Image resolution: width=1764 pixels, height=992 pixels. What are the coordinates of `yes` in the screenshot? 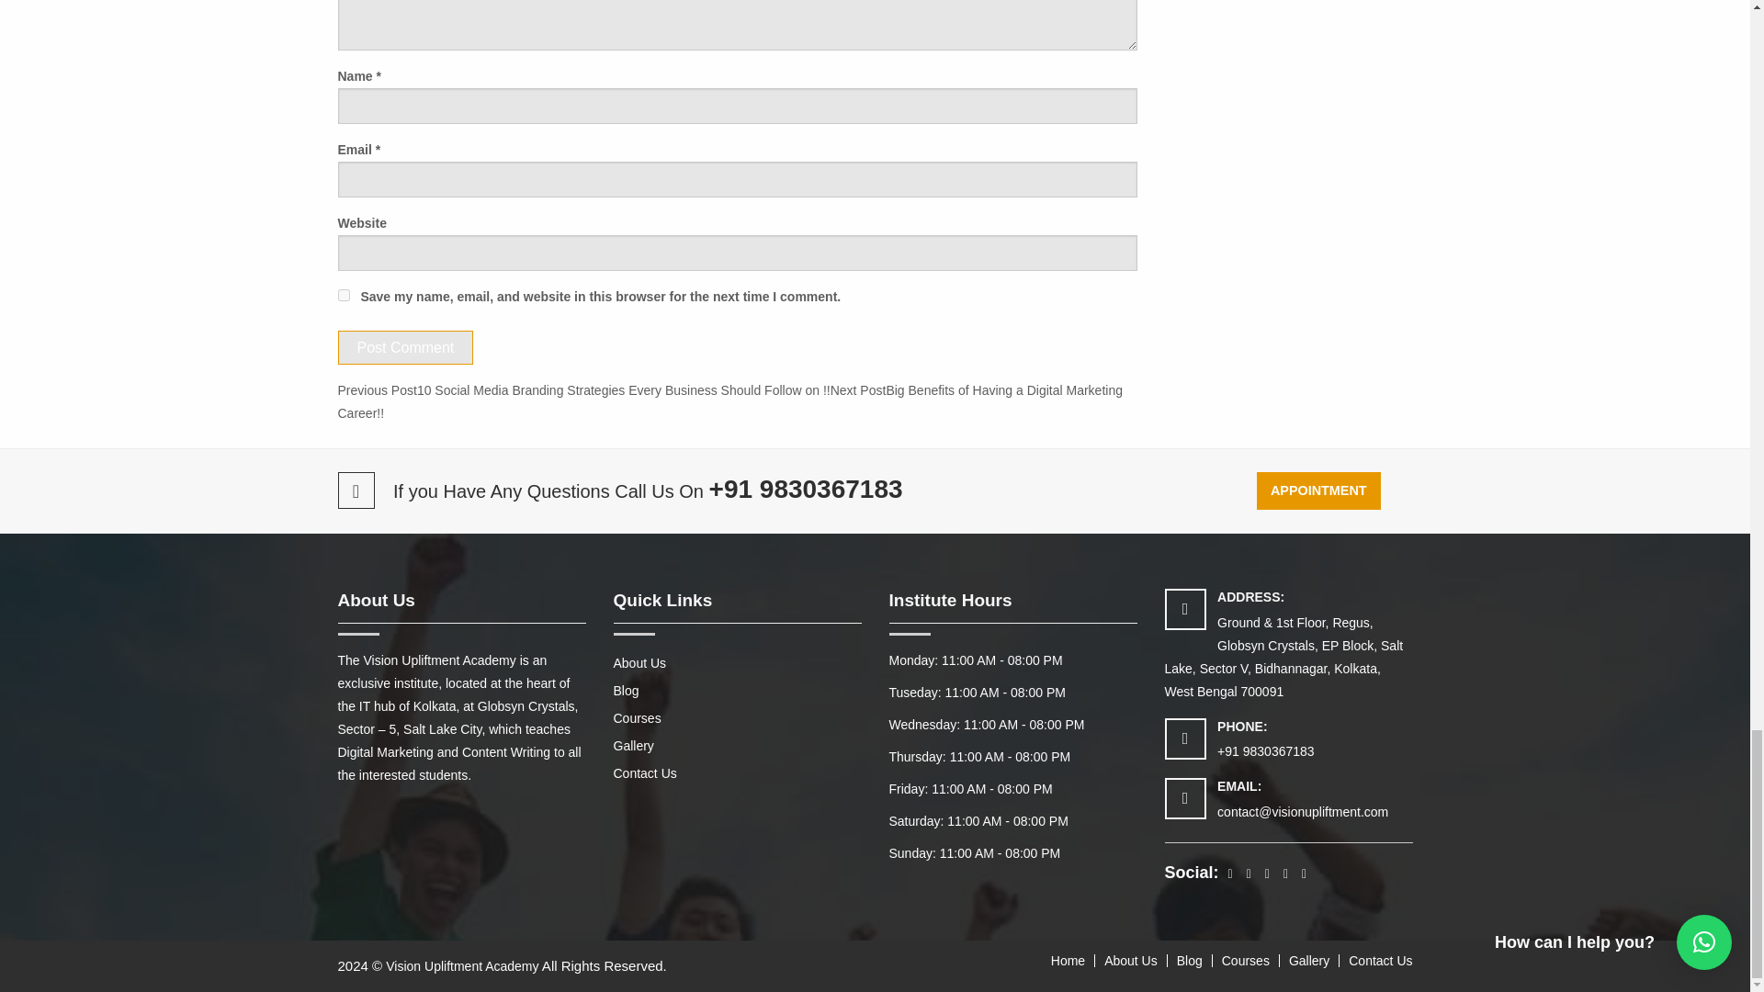 It's located at (344, 296).